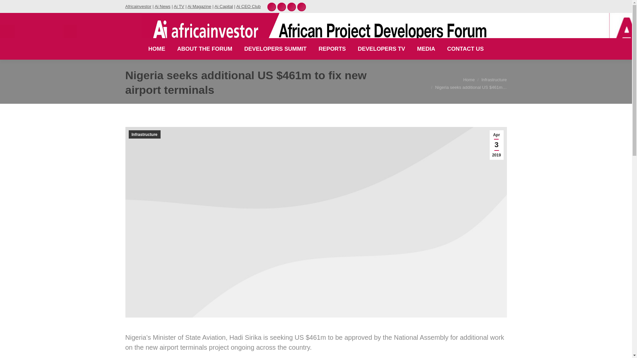 The height and width of the screenshot is (358, 637). Describe the element at coordinates (179, 6) in the screenshot. I see `Ai TV` at that location.